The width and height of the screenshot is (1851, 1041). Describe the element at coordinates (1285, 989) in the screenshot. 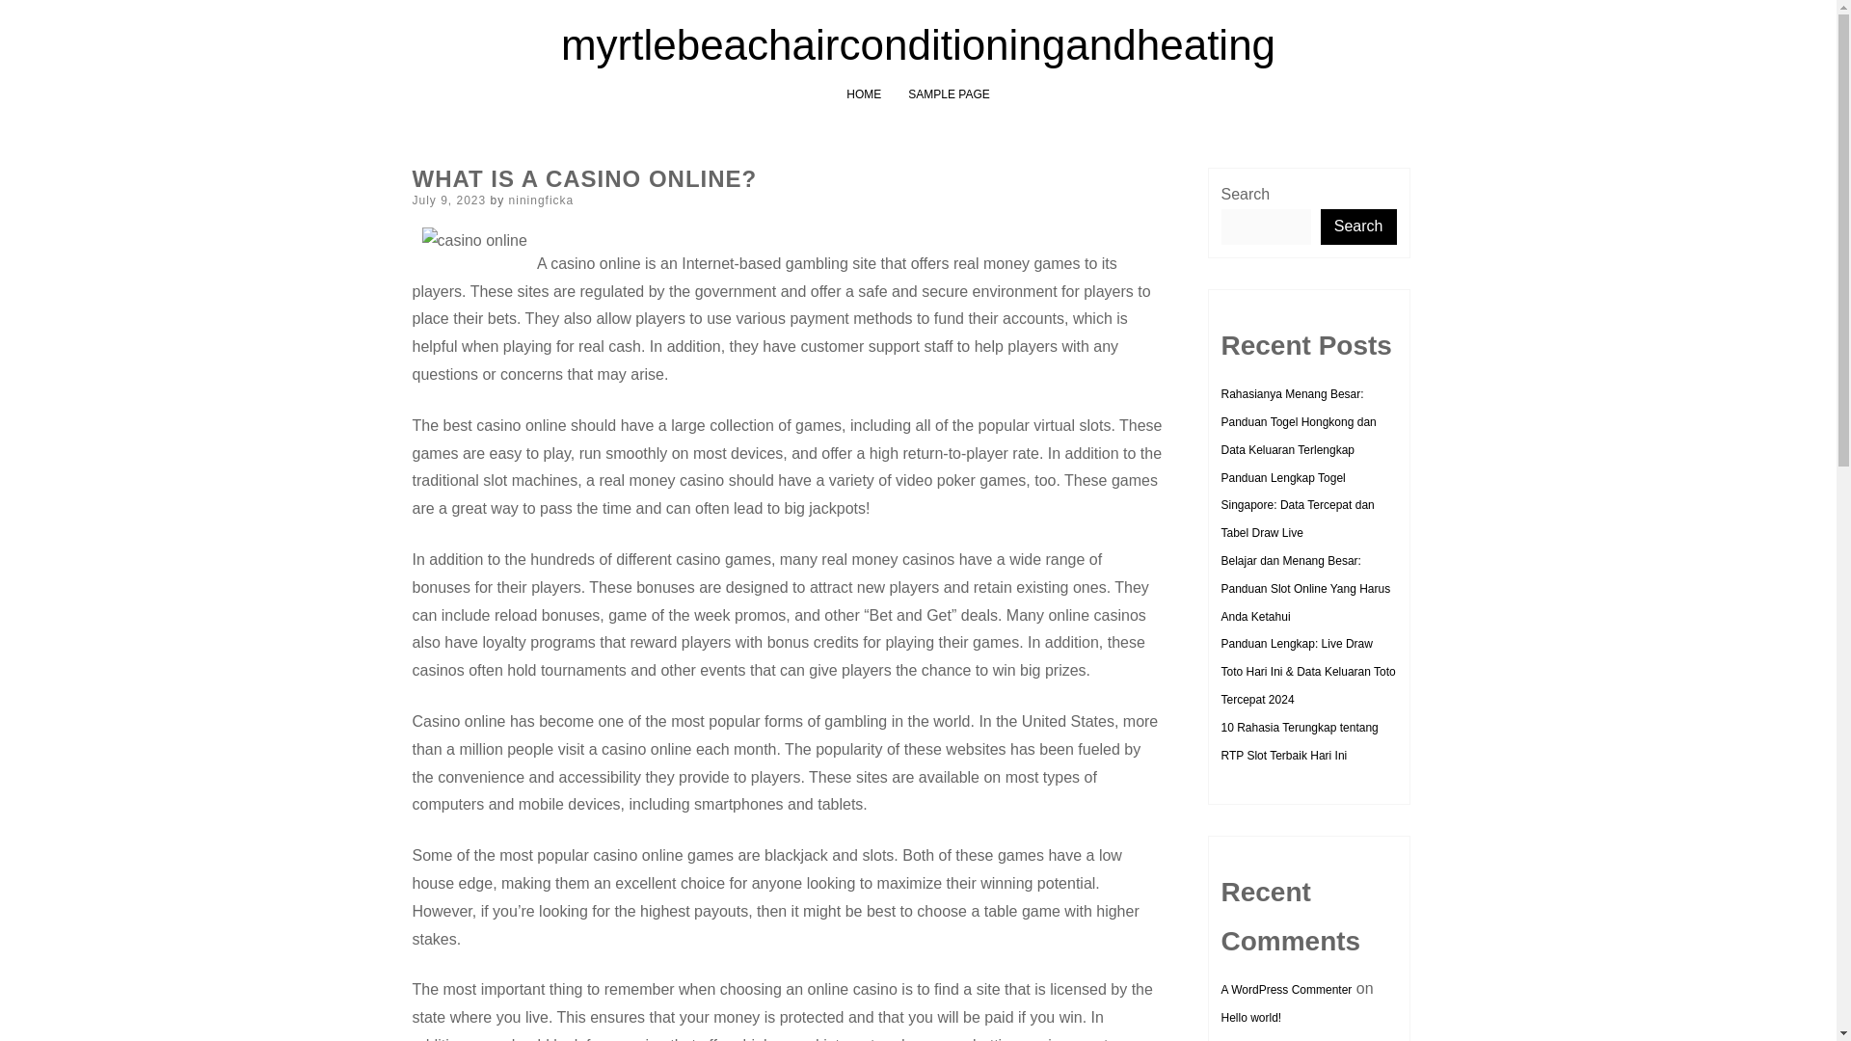

I see `A WordPress Commenter` at that location.